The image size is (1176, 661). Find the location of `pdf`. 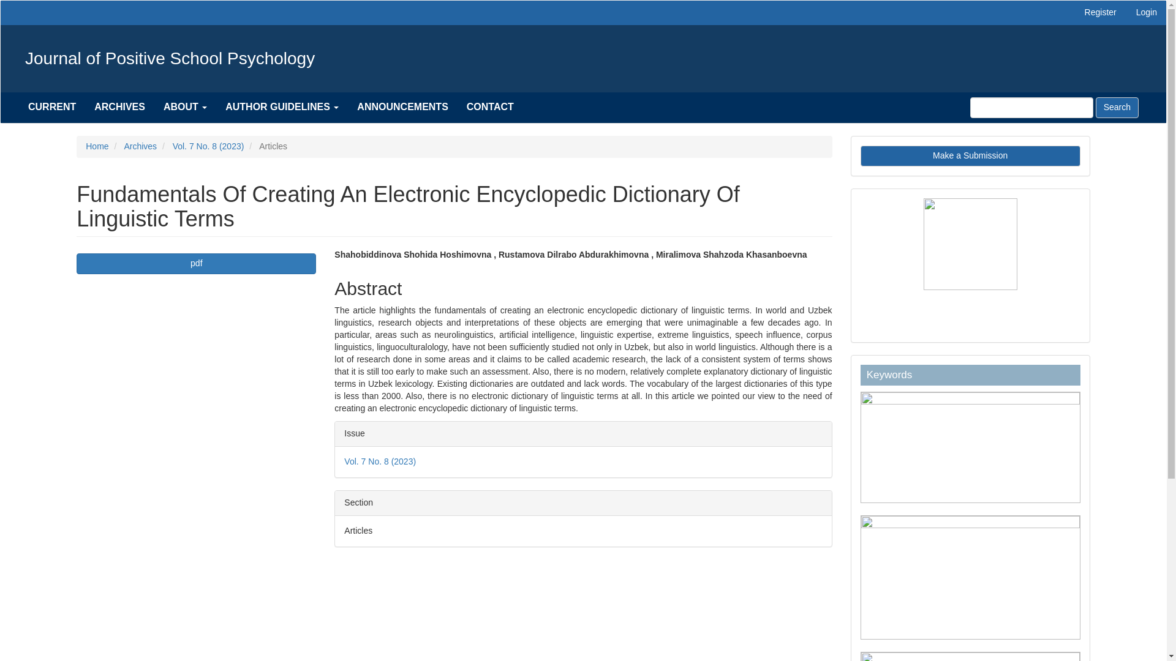

pdf is located at coordinates (196, 263).